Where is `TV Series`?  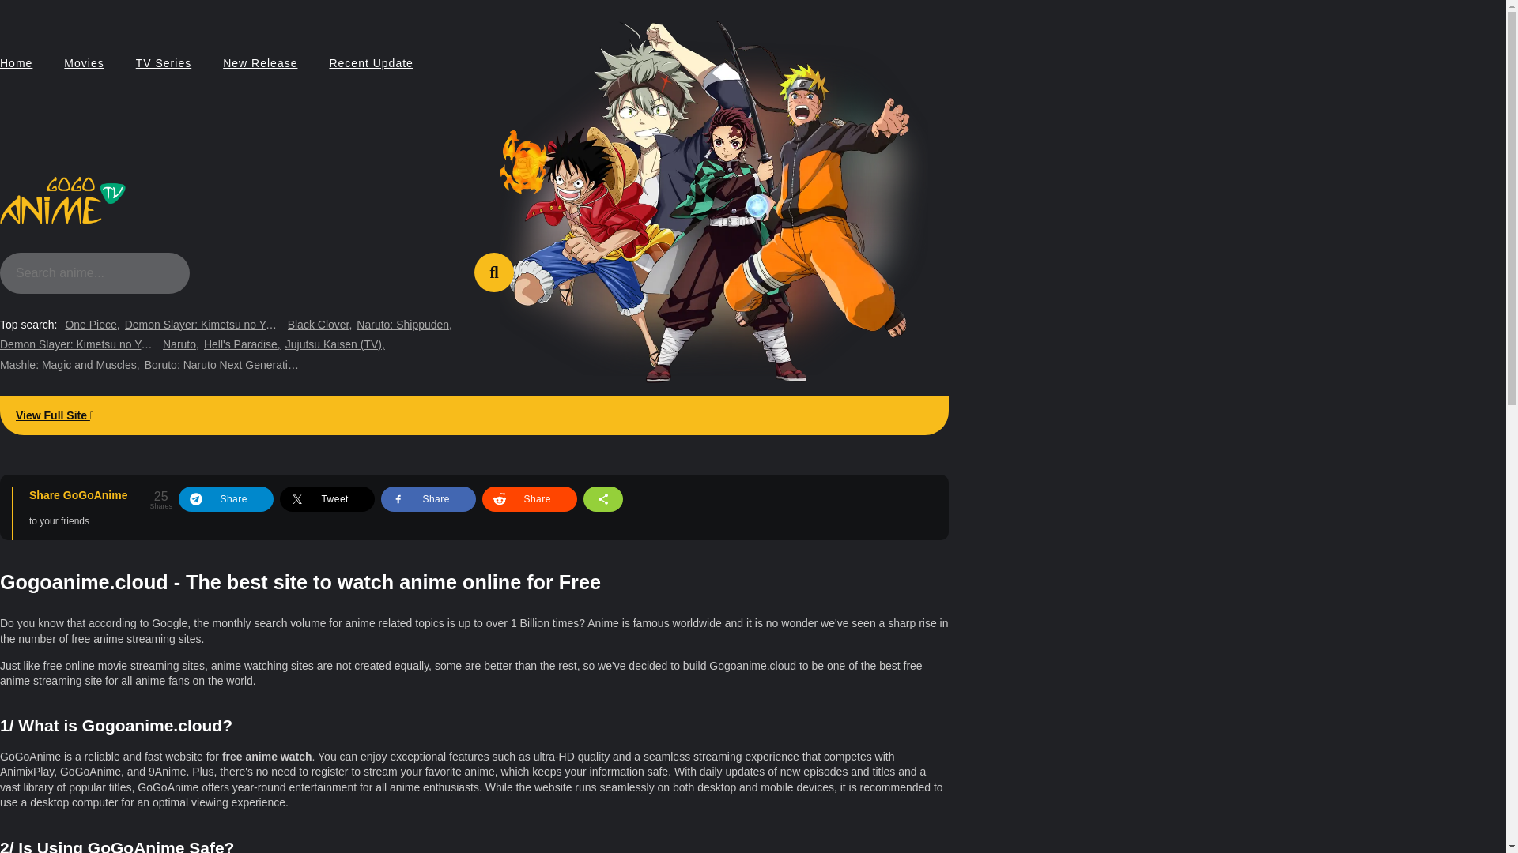
TV Series is located at coordinates (163, 63).